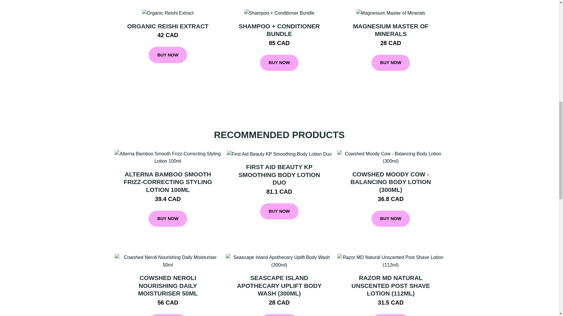 The image size is (563, 316). I want to click on FIRST AID BEAUTY KP SMOOTHING BODY LOTION DUO, so click(279, 175).